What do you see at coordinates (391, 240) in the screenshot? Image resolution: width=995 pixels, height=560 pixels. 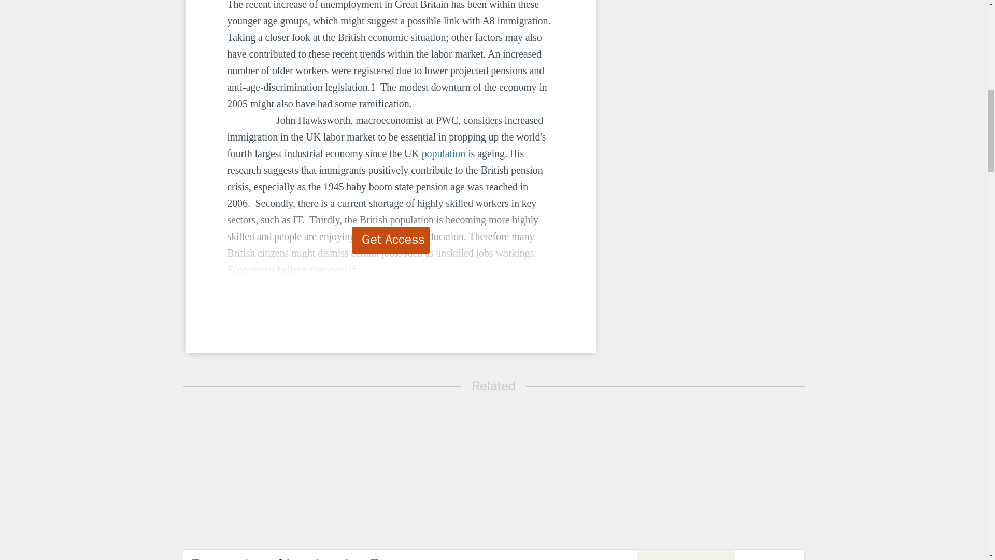 I see `Get Access` at bounding box center [391, 240].